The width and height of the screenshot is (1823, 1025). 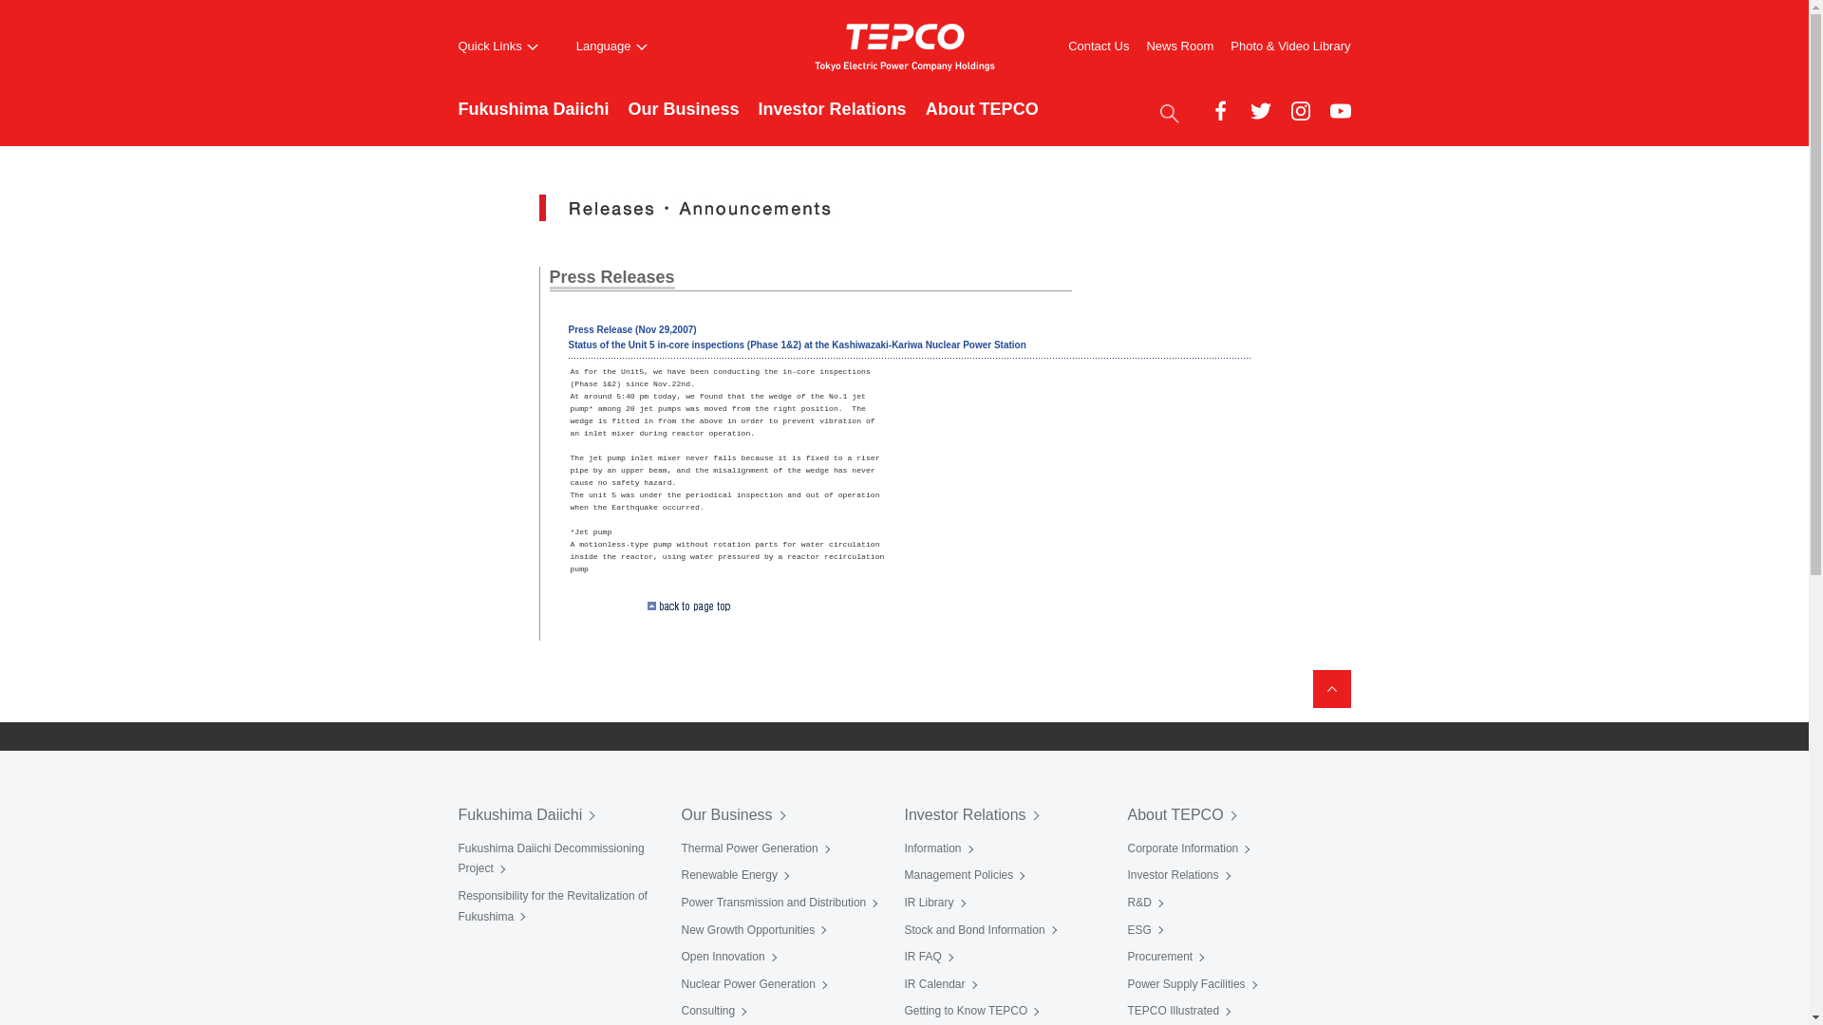 What do you see at coordinates (1168, 112) in the screenshot?
I see `search` at bounding box center [1168, 112].